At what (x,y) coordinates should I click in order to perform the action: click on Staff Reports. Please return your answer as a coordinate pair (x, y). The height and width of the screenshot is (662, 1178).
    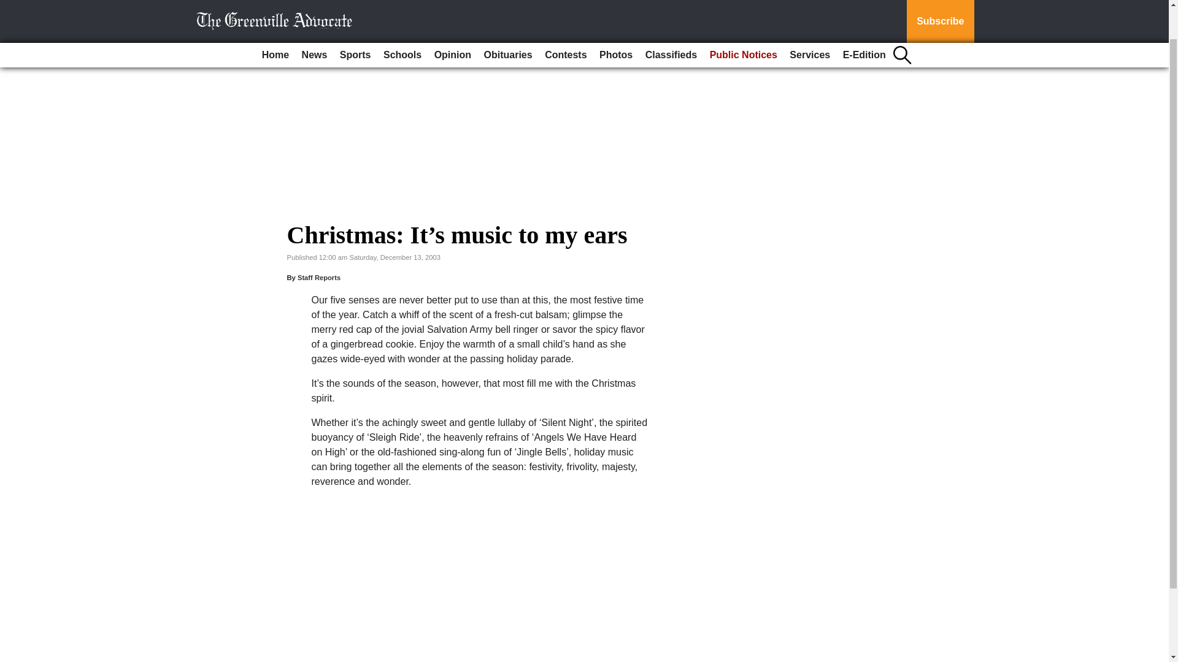
    Looking at the image, I should click on (319, 278).